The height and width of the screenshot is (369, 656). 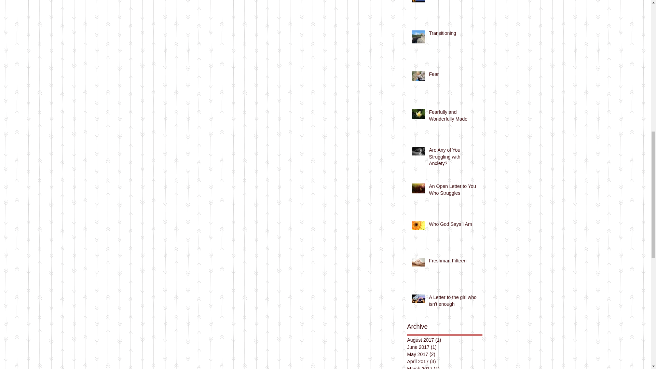 I want to click on A Letter to the girl who isn't enough, so click(x=453, y=302).